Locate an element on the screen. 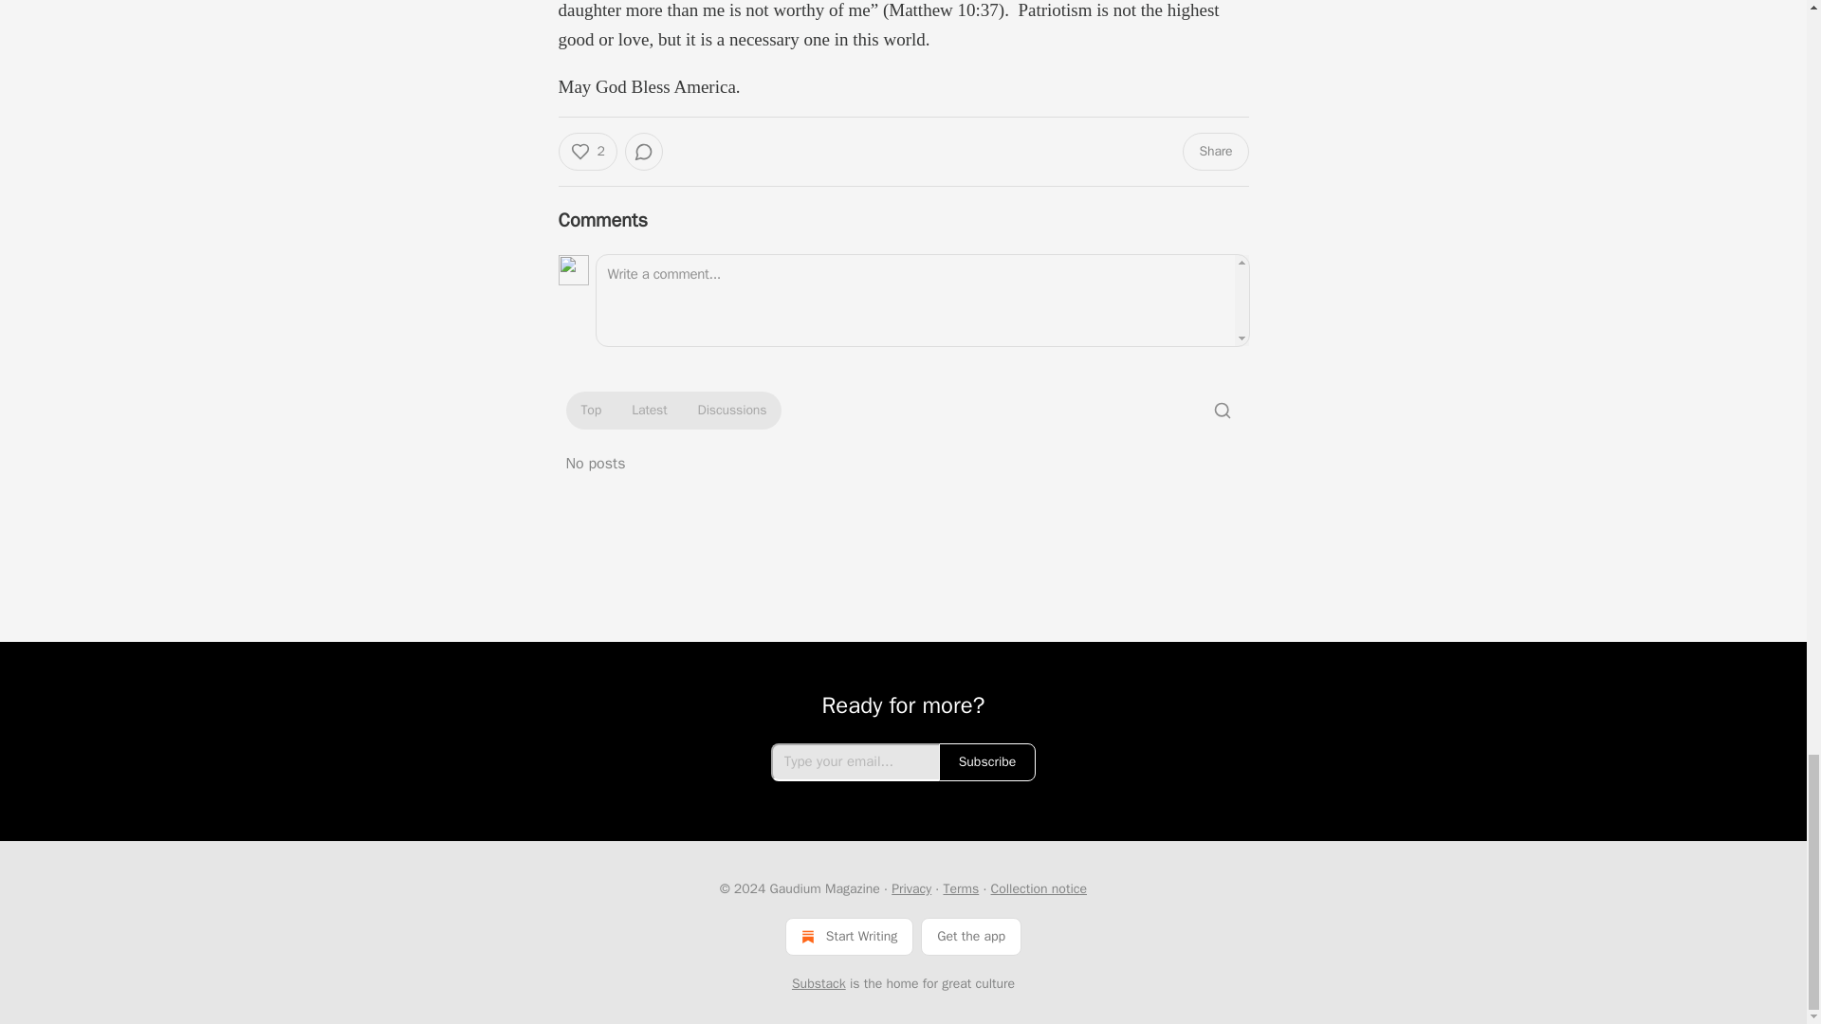 The width and height of the screenshot is (1821, 1024). Privacy is located at coordinates (910, 888).